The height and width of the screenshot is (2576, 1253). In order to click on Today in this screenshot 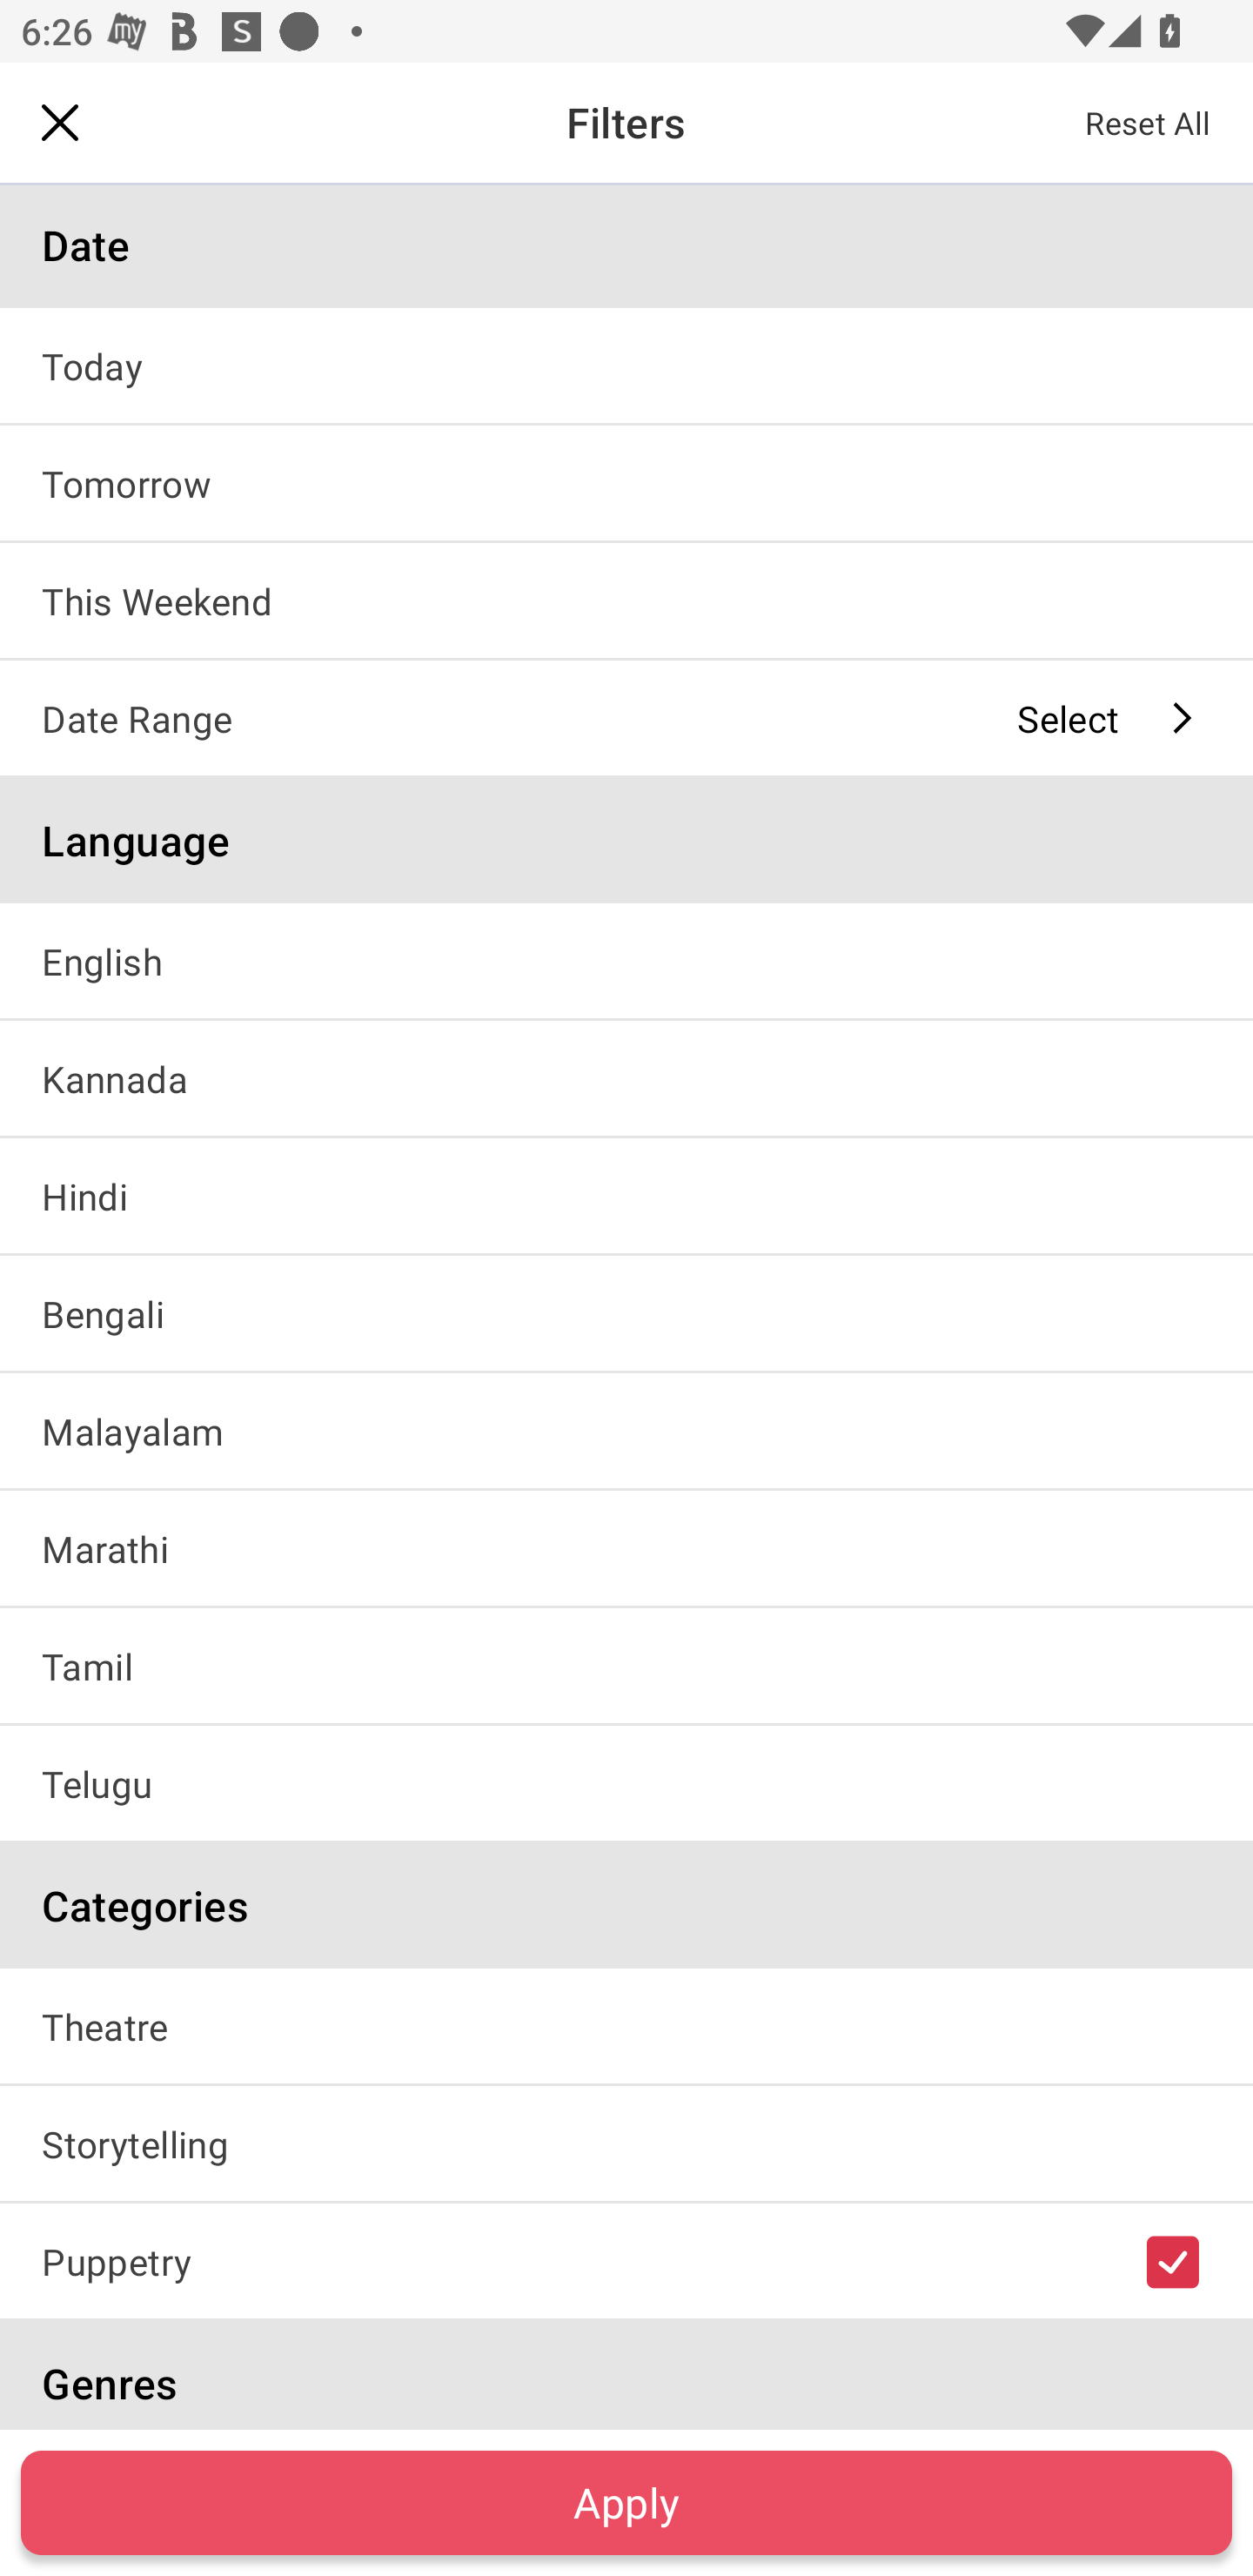, I will do `click(626, 366)`.